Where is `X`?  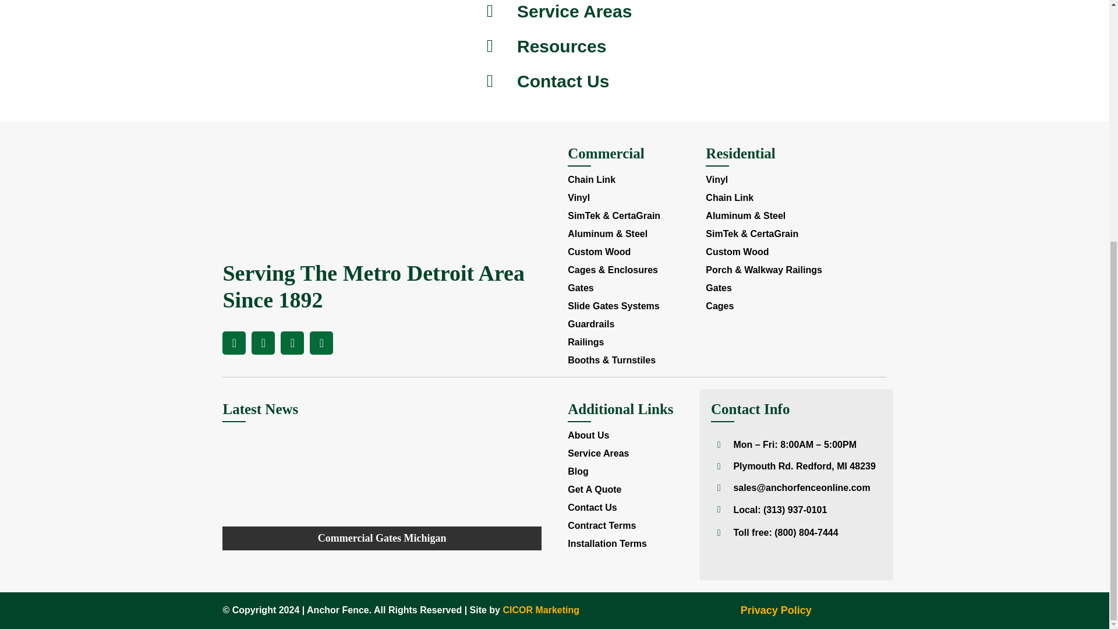
X is located at coordinates (263, 343).